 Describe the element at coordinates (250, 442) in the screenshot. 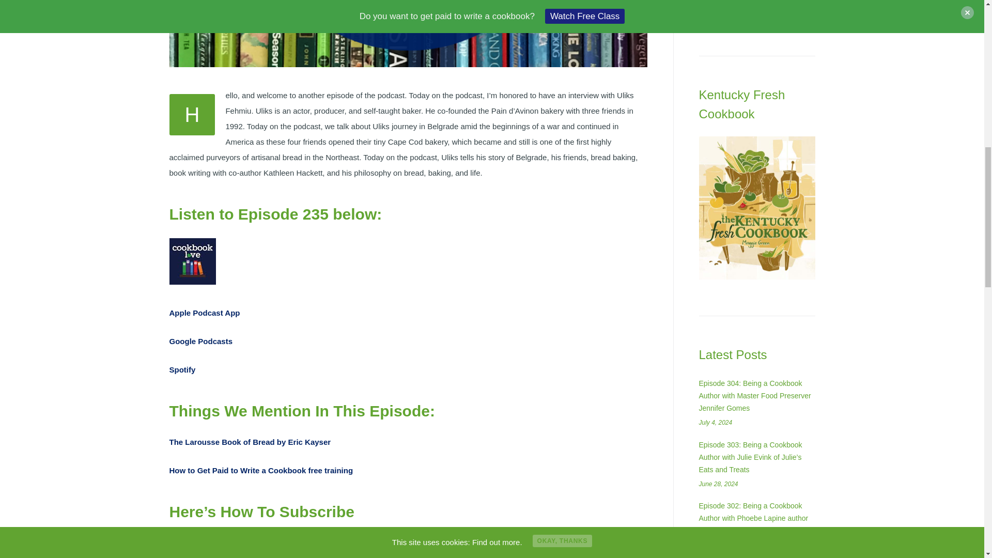

I see `The Larousse Book of Bread by Eric Kayser` at that location.